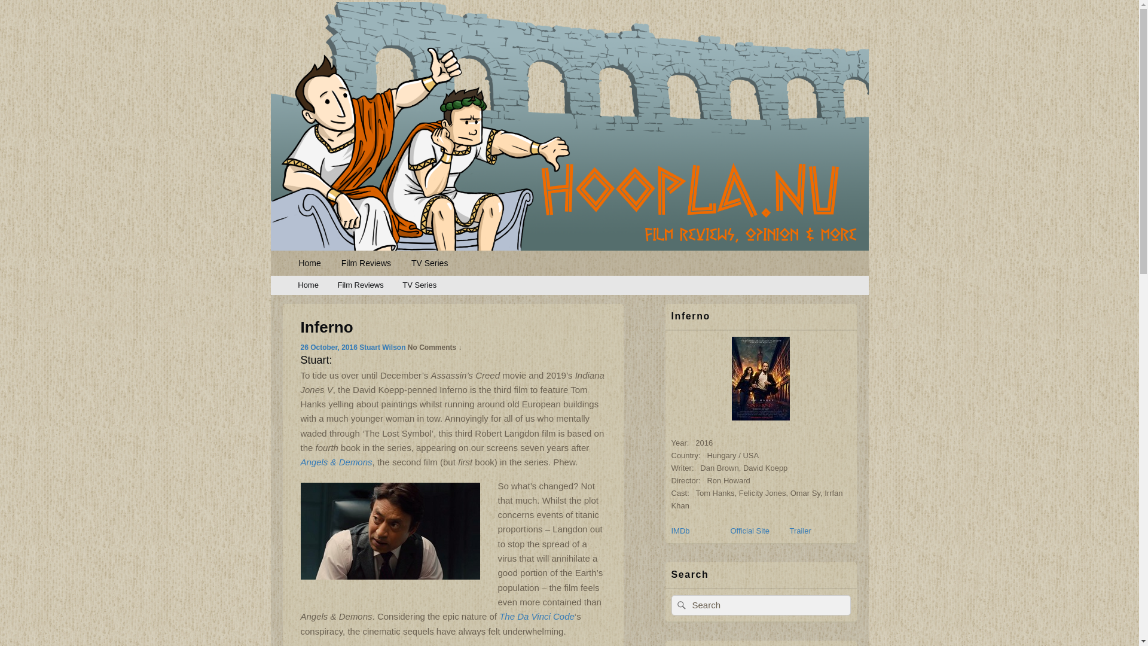  What do you see at coordinates (381, 347) in the screenshot?
I see `Stuart Wilson` at bounding box center [381, 347].